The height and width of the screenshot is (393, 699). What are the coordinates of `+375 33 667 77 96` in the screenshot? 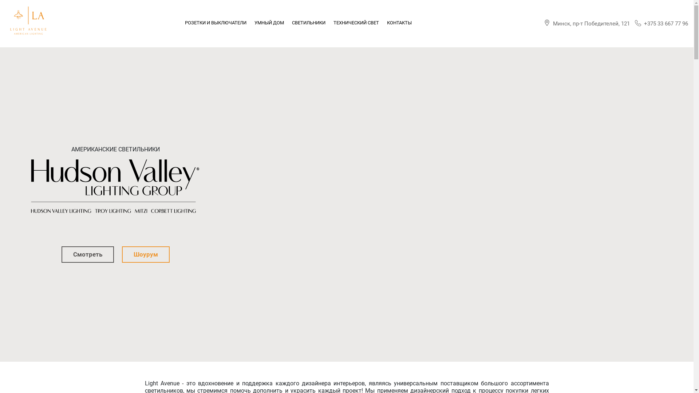 It's located at (662, 23).